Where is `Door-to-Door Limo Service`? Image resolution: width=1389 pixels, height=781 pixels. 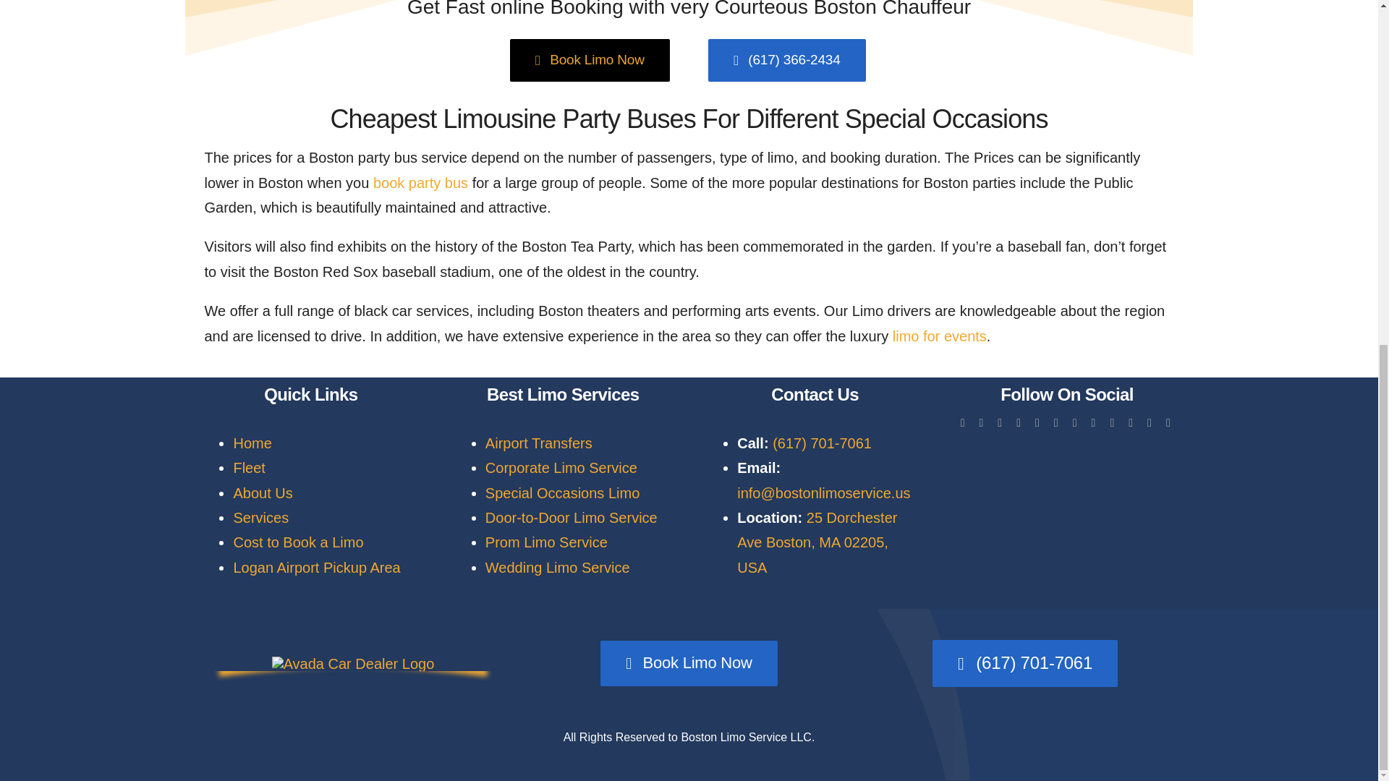
Door-to-Door Limo Service is located at coordinates (571, 518).